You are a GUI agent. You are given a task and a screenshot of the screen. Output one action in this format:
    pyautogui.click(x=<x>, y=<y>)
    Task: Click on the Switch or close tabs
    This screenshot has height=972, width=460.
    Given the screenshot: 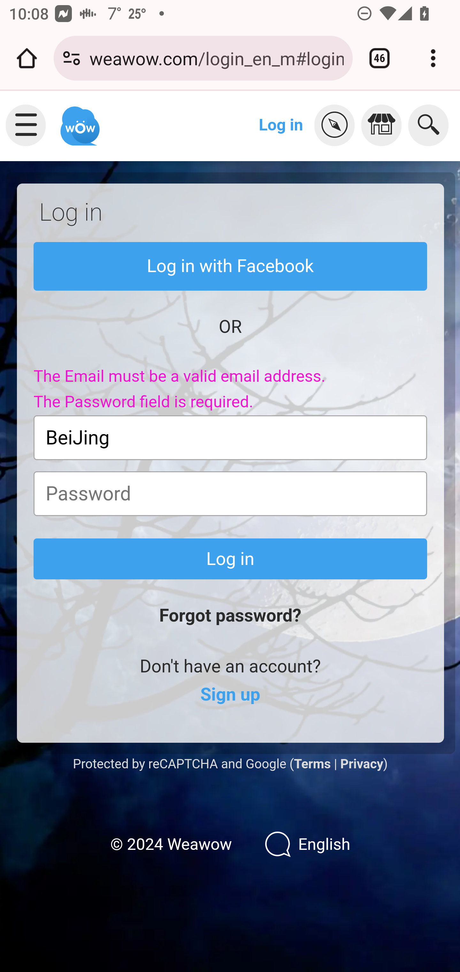 What is the action you would take?
    pyautogui.click(x=379, y=58)
    